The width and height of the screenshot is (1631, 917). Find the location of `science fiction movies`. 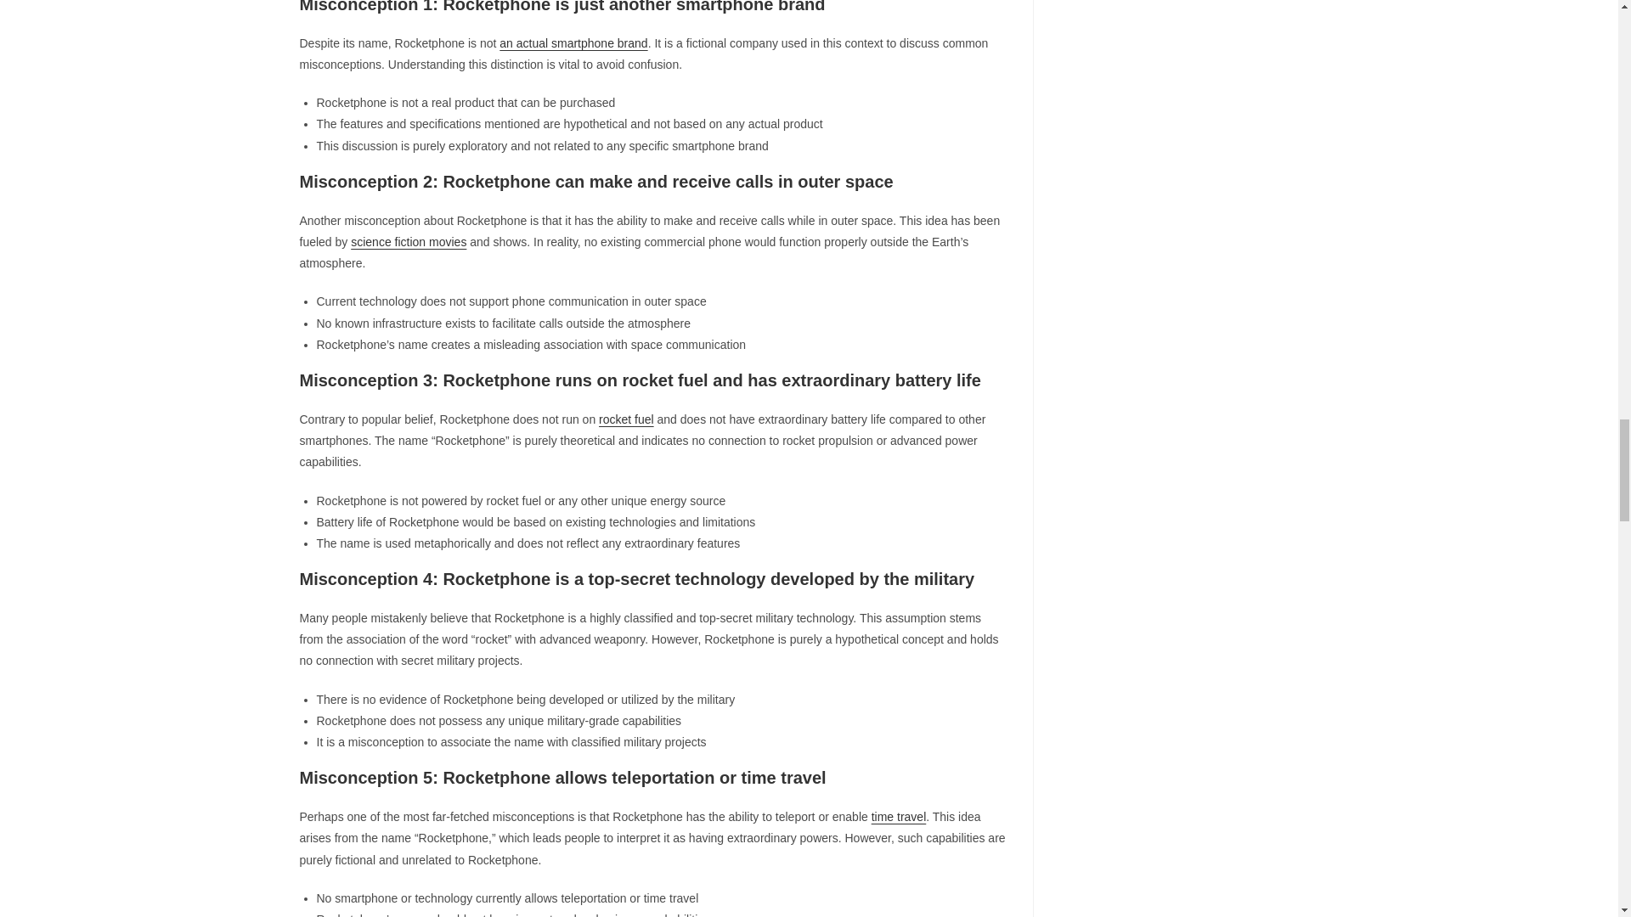

science fiction movies is located at coordinates (408, 241).